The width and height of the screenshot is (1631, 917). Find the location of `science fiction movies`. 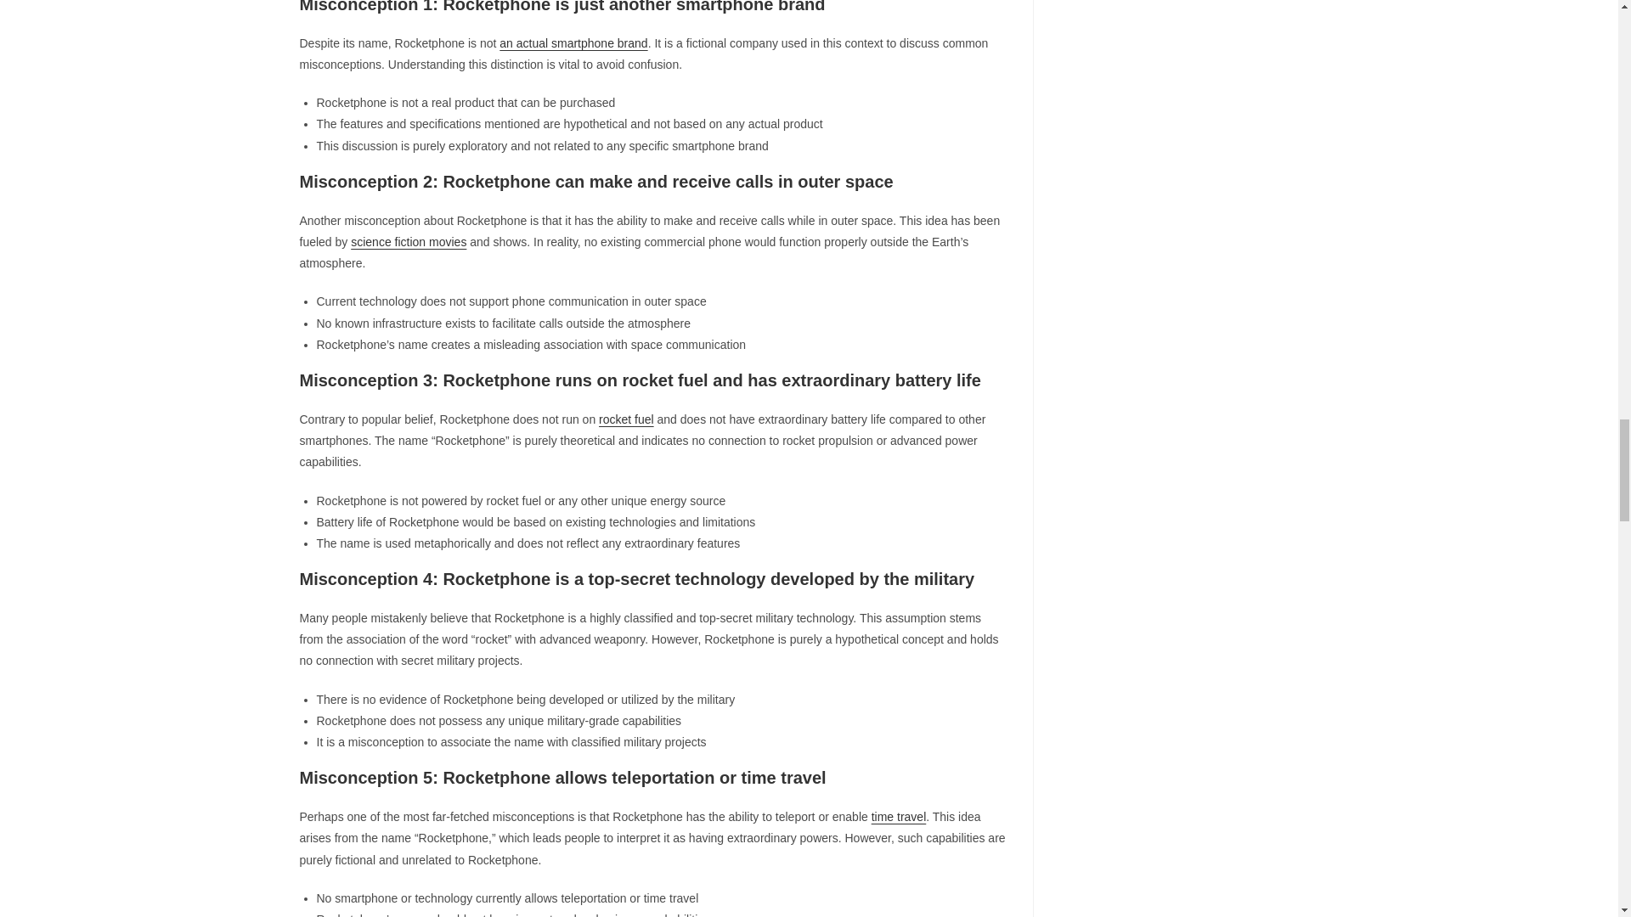

science fiction movies is located at coordinates (408, 241).